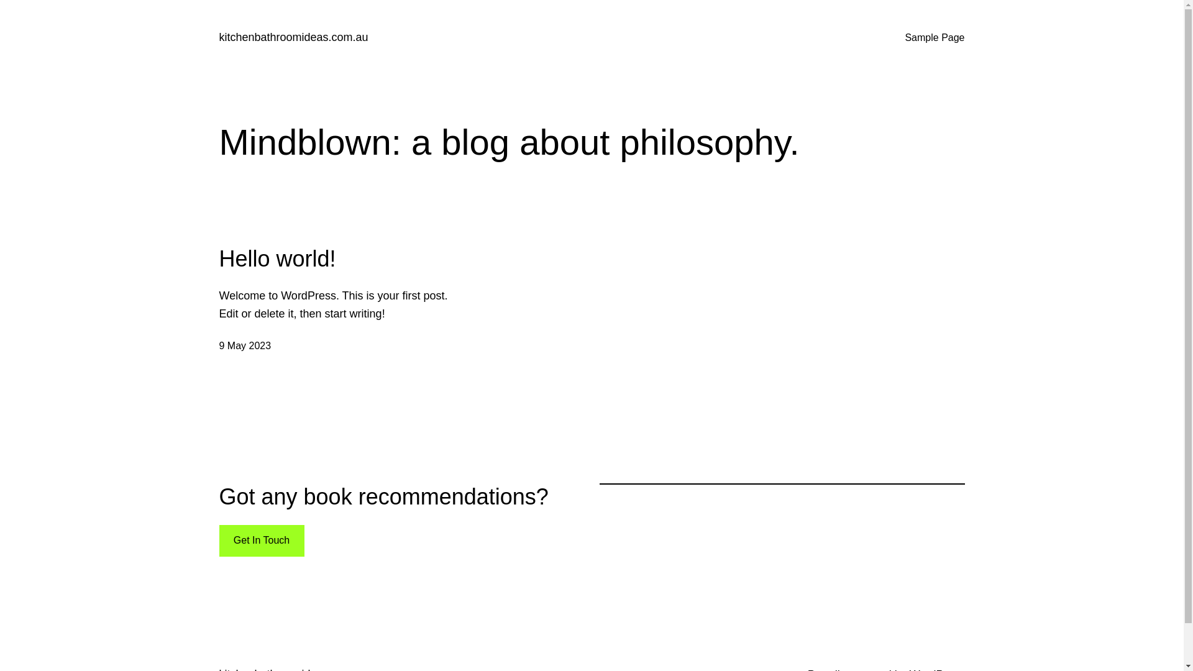 Image resolution: width=1193 pixels, height=671 pixels. Describe the element at coordinates (277, 258) in the screenshot. I see `Hello world!` at that location.